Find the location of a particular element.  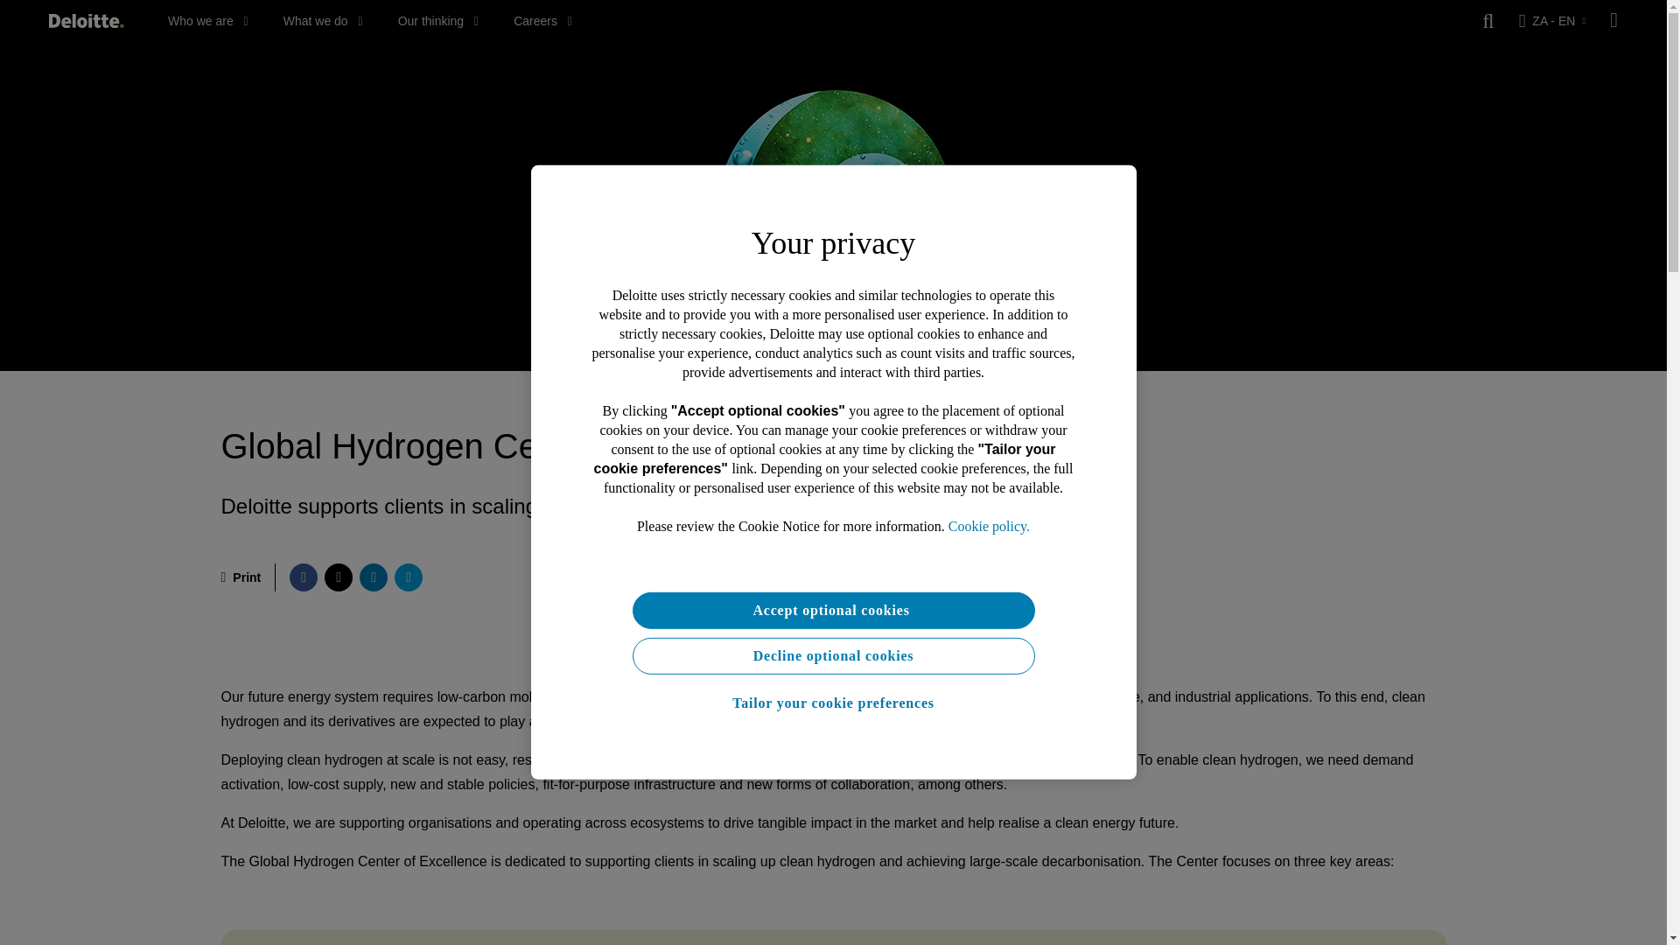

Deloitte is located at coordinates (86, 21).